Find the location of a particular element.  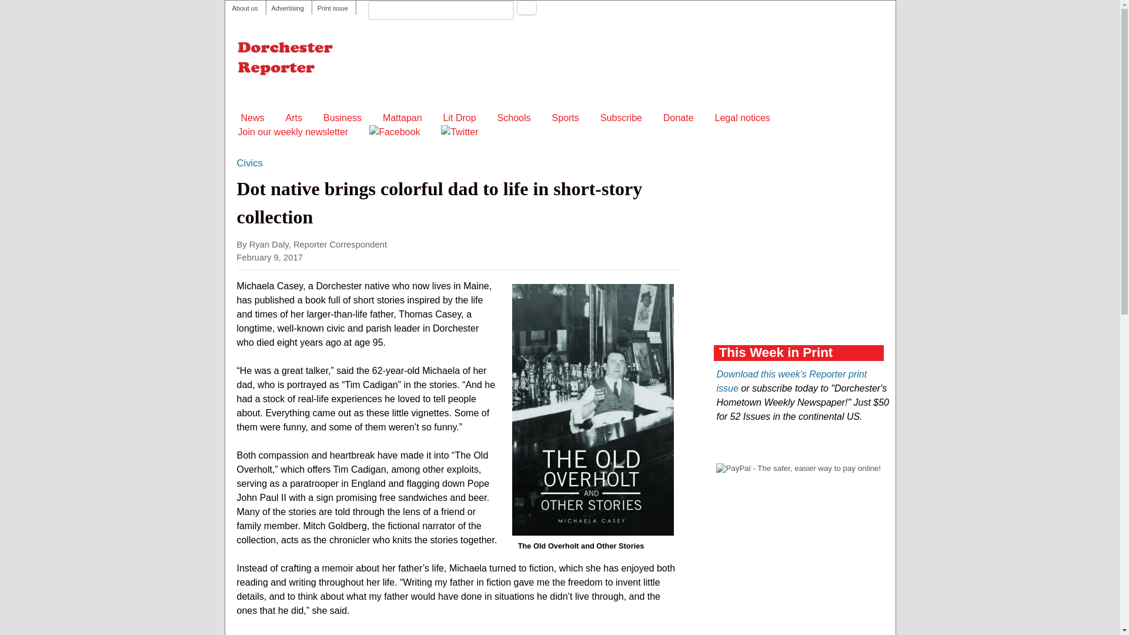

3rd party ad content is located at coordinates (601, 63).